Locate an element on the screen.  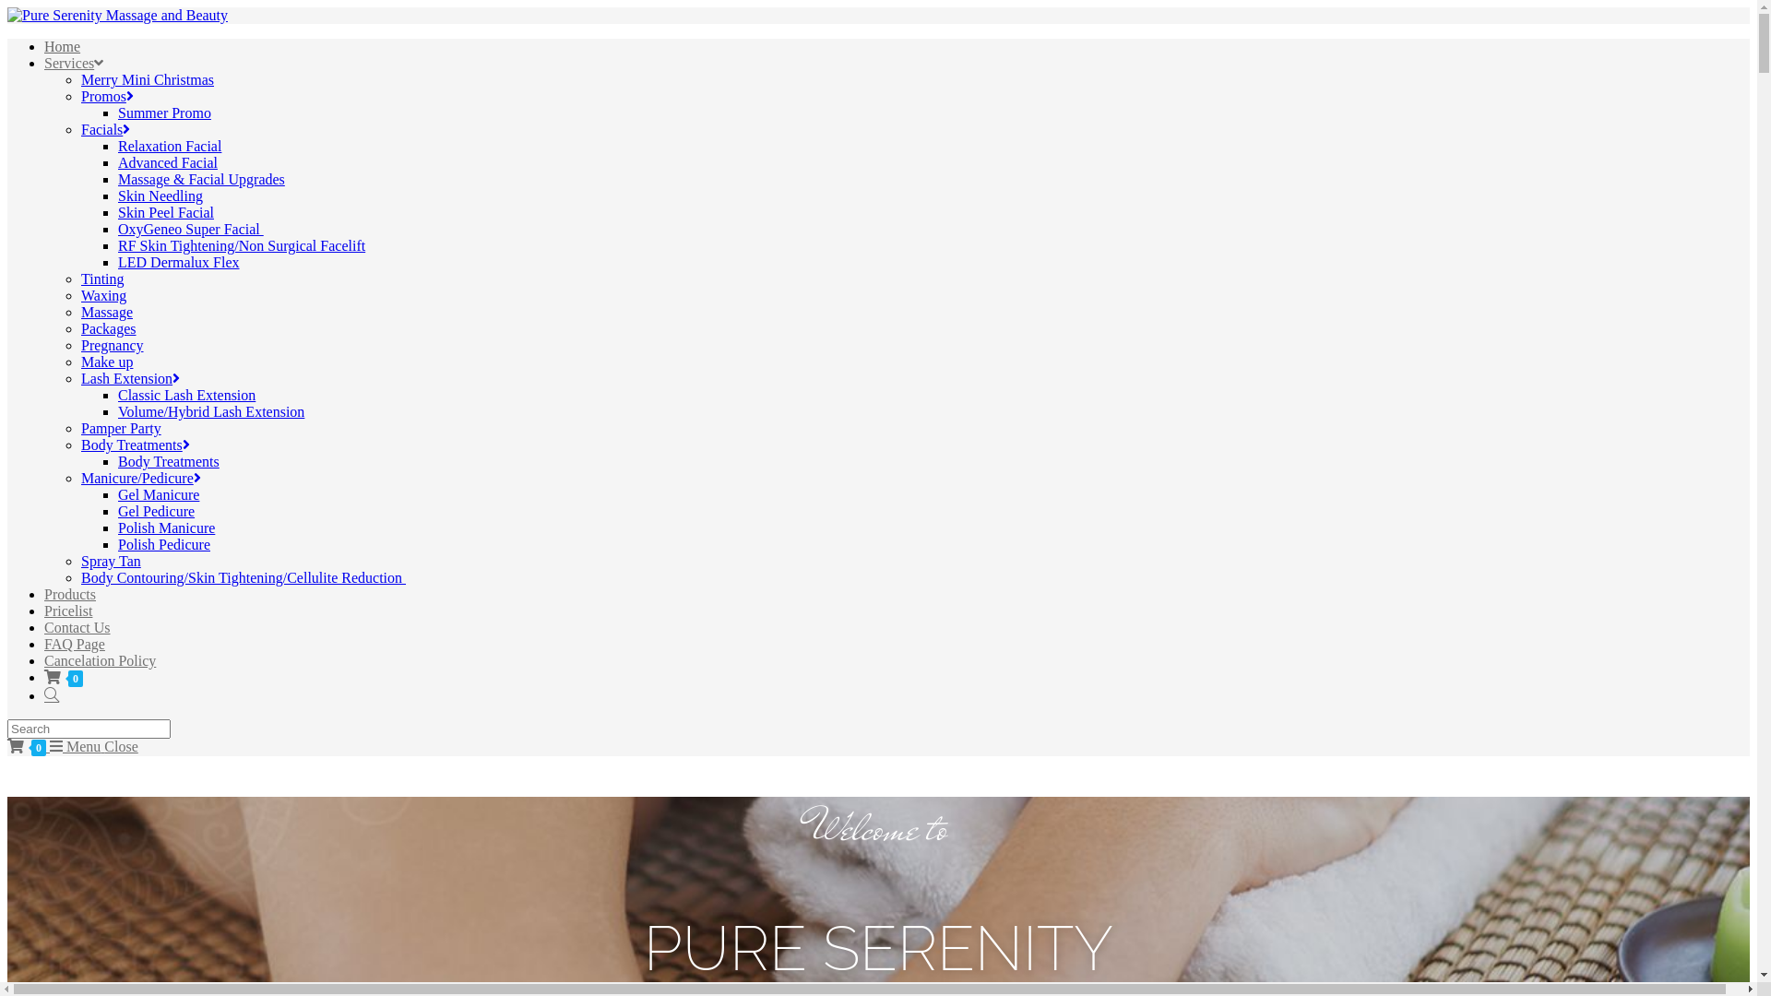
Home is located at coordinates (63, 46).